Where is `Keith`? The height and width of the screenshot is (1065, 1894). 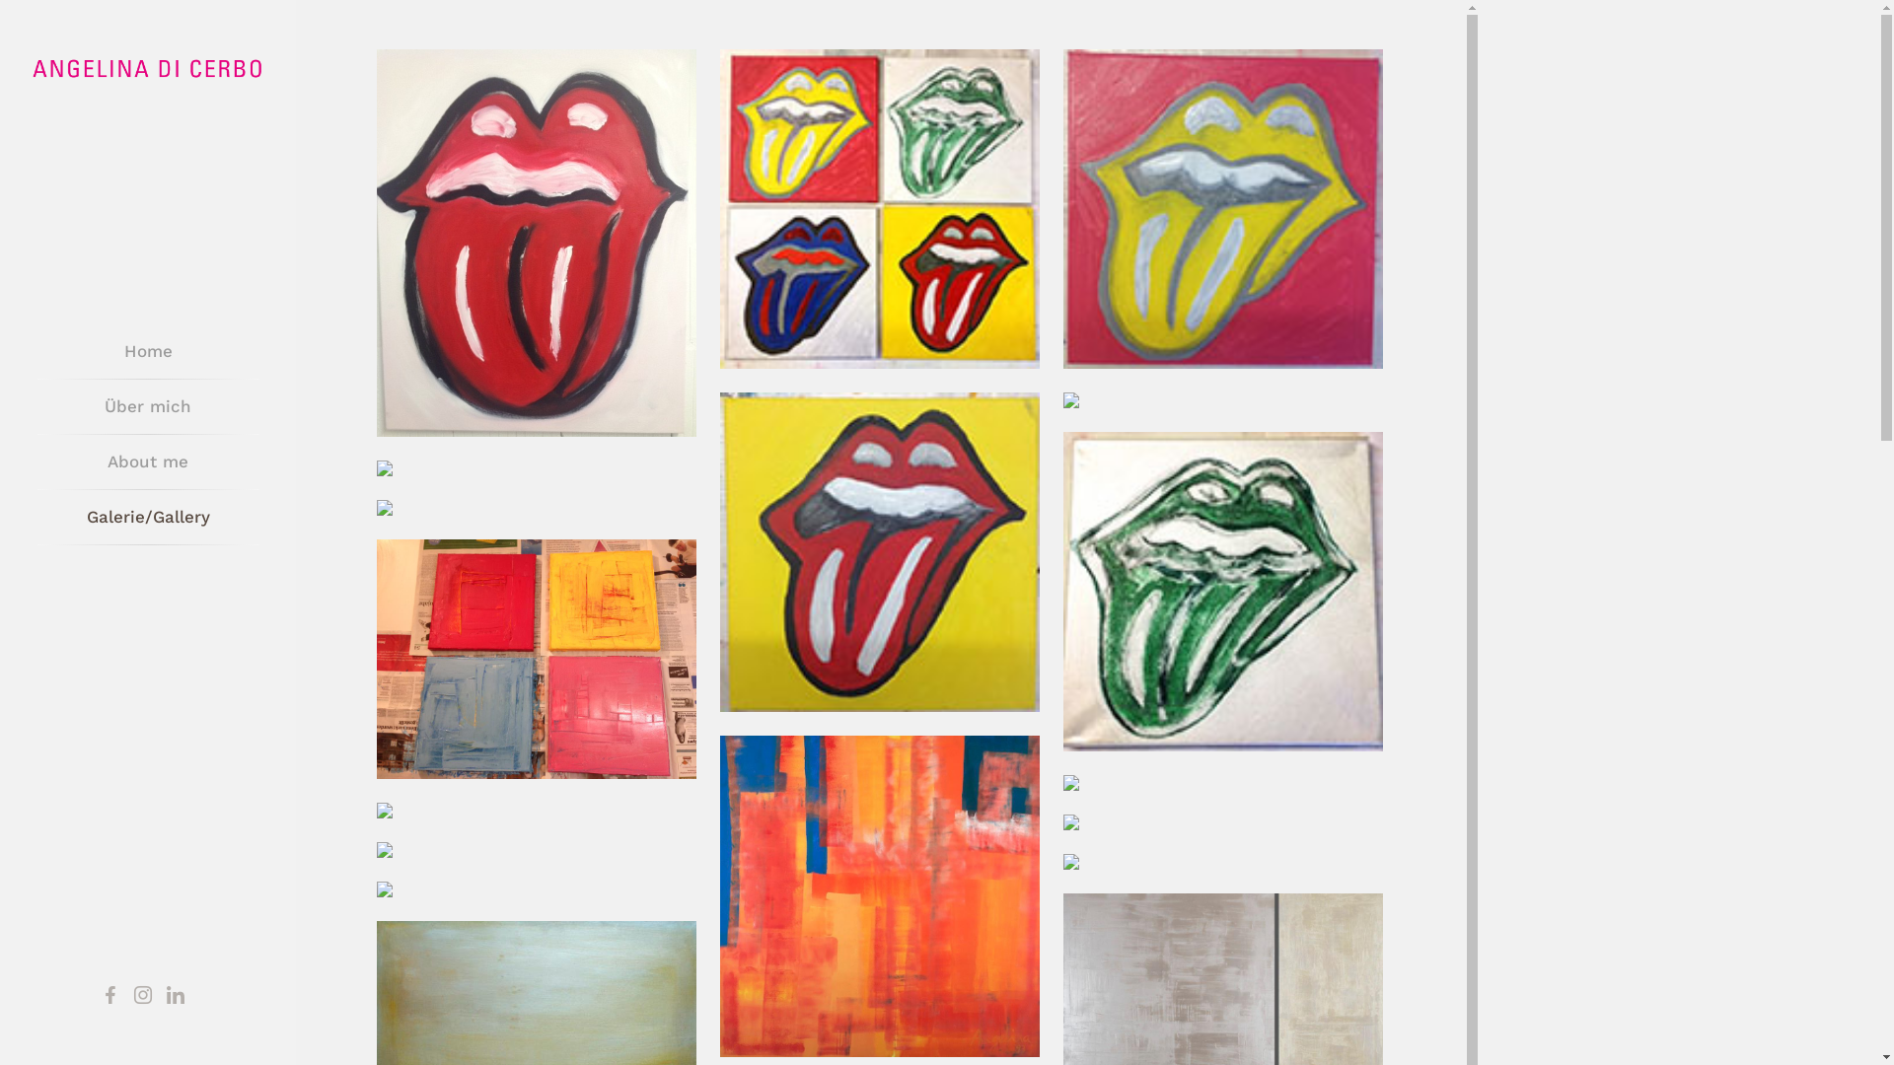 Keith is located at coordinates (1223, 209).